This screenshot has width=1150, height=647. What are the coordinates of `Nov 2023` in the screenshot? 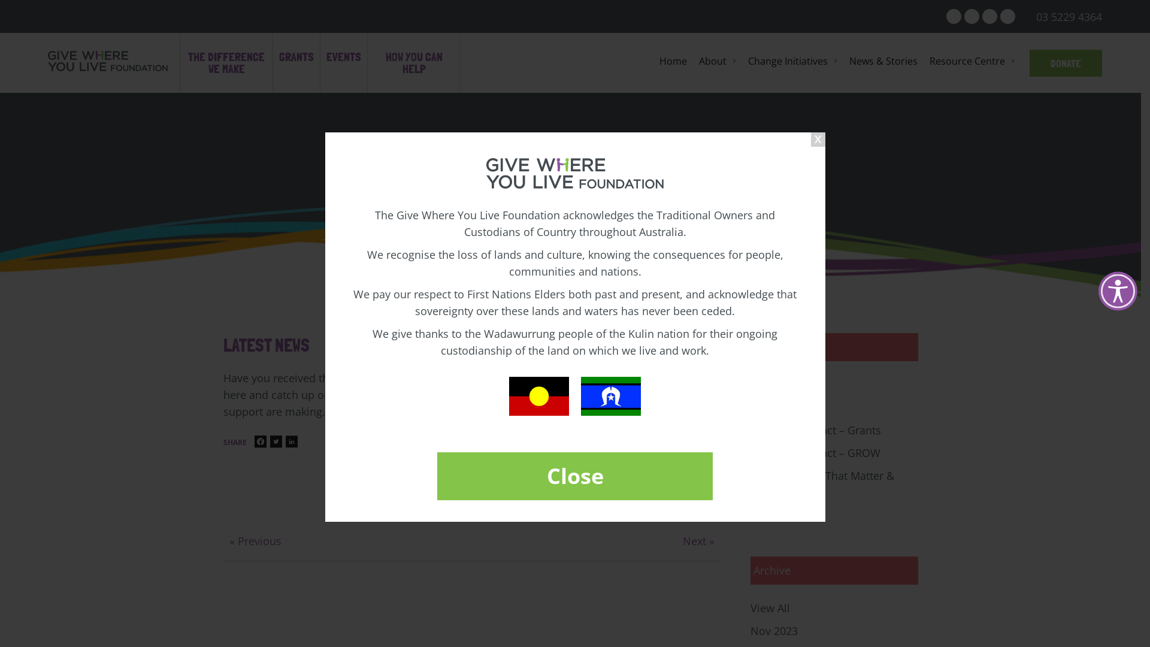 It's located at (834, 631).